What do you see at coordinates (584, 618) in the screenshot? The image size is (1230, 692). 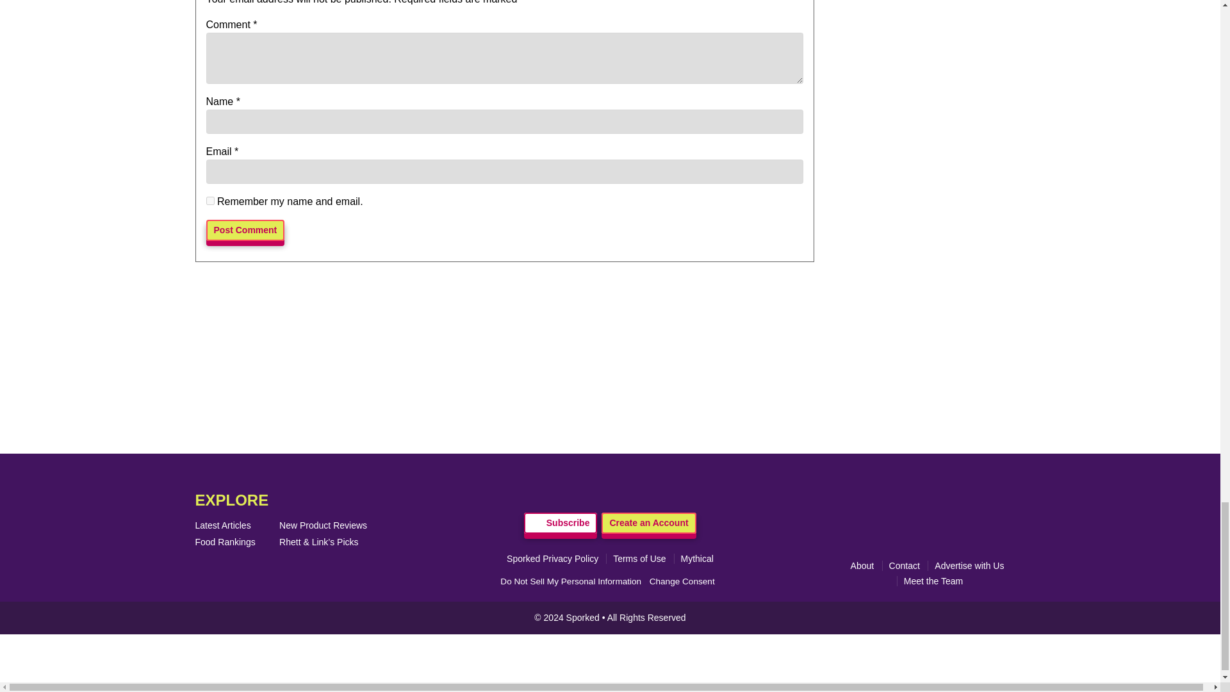 I see `Sporked` at bounding box center [584, 618].